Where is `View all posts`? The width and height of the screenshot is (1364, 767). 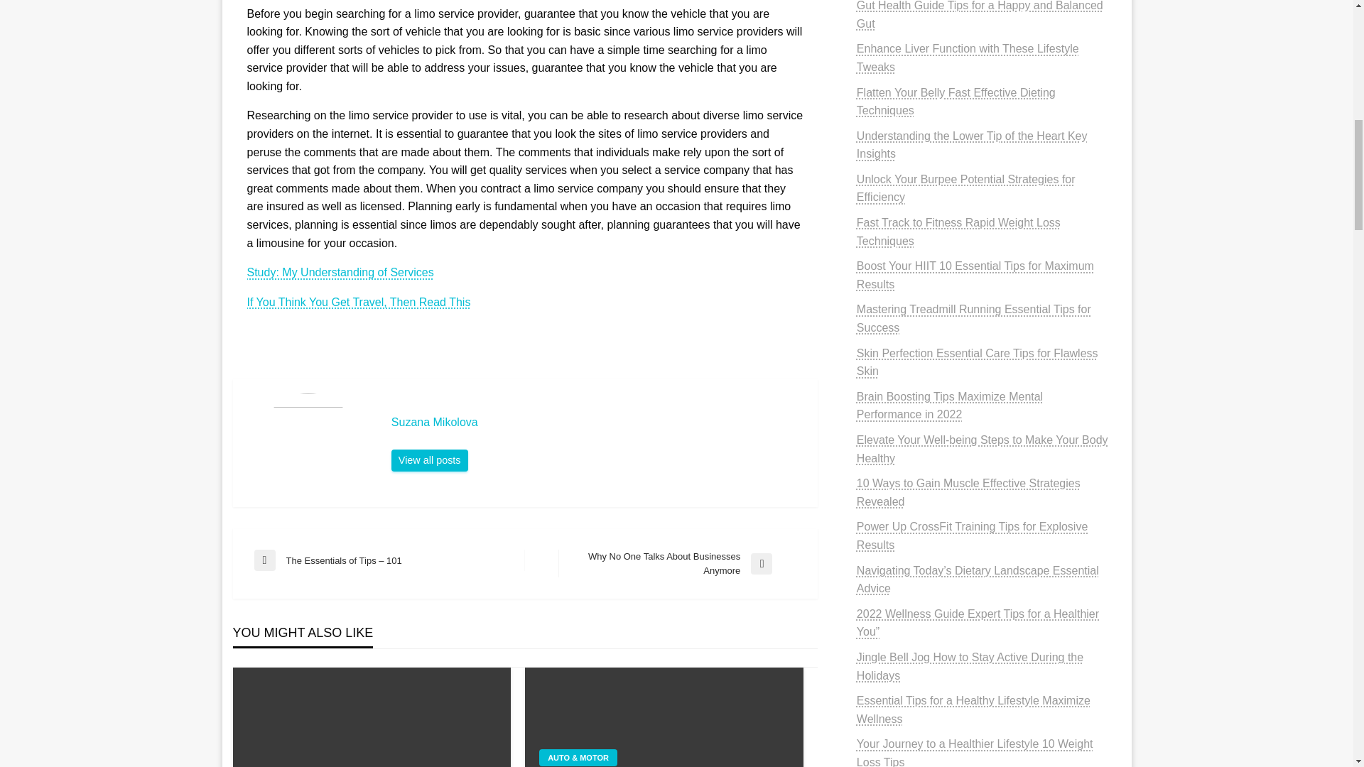
View all posts is located at coordinates (429, 460).